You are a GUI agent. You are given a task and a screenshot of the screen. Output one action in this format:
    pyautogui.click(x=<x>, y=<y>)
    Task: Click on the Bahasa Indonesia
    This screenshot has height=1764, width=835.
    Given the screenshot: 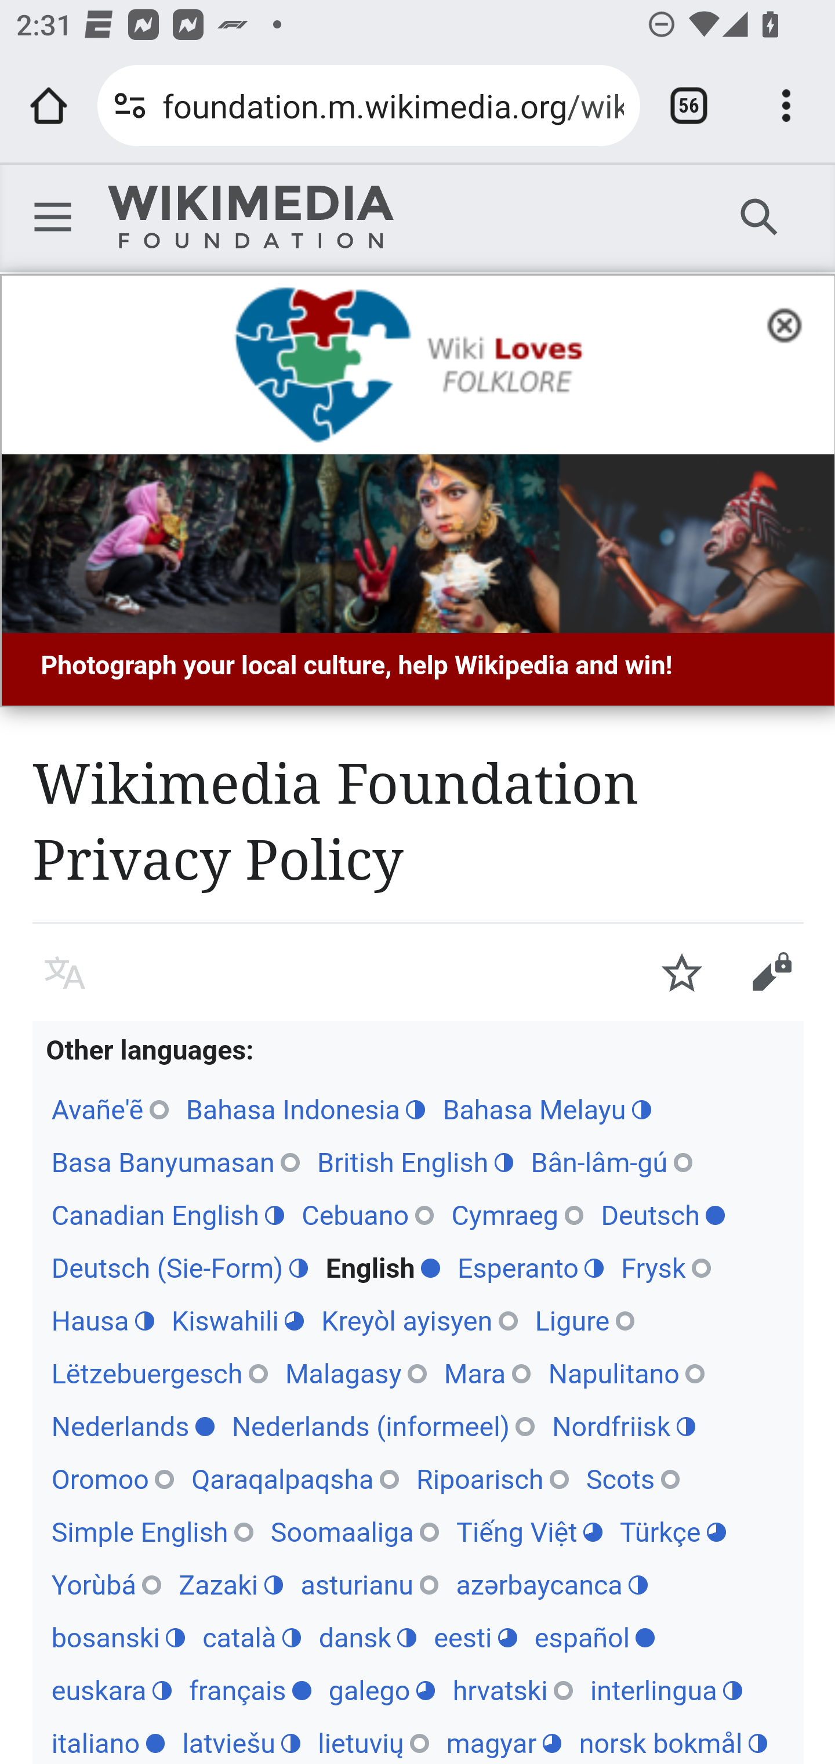 What is the action you would take?
    pyautogui.click(x=305, y=1109)
    